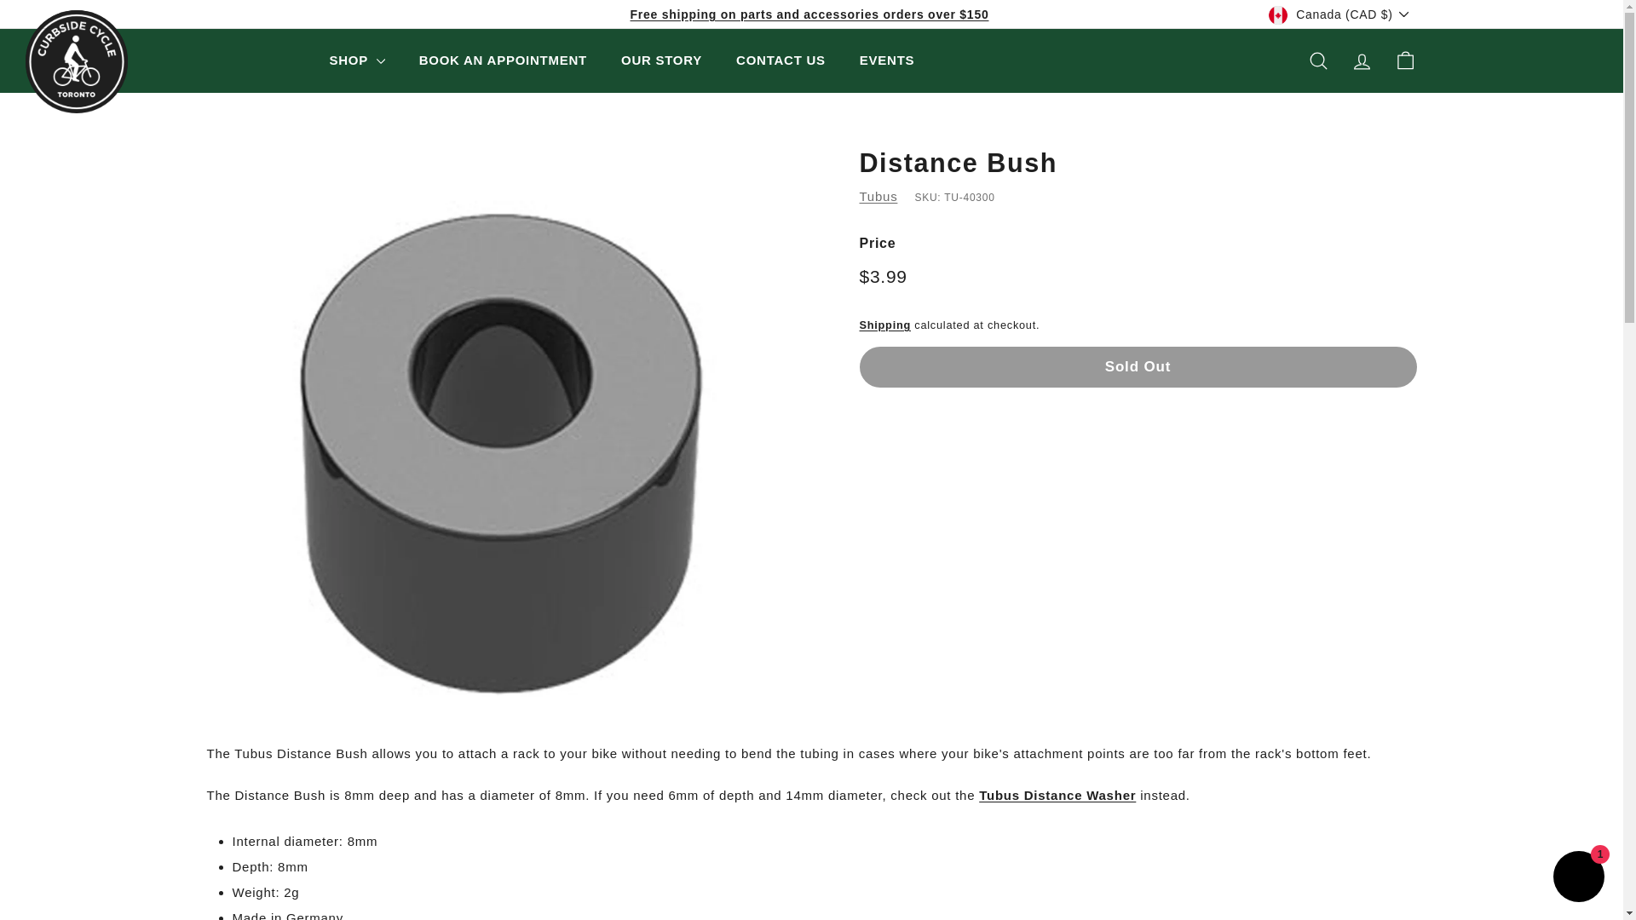 The image size is (1636, 920). I want to click on Tubus Distance Washer, so click(1057, 794).